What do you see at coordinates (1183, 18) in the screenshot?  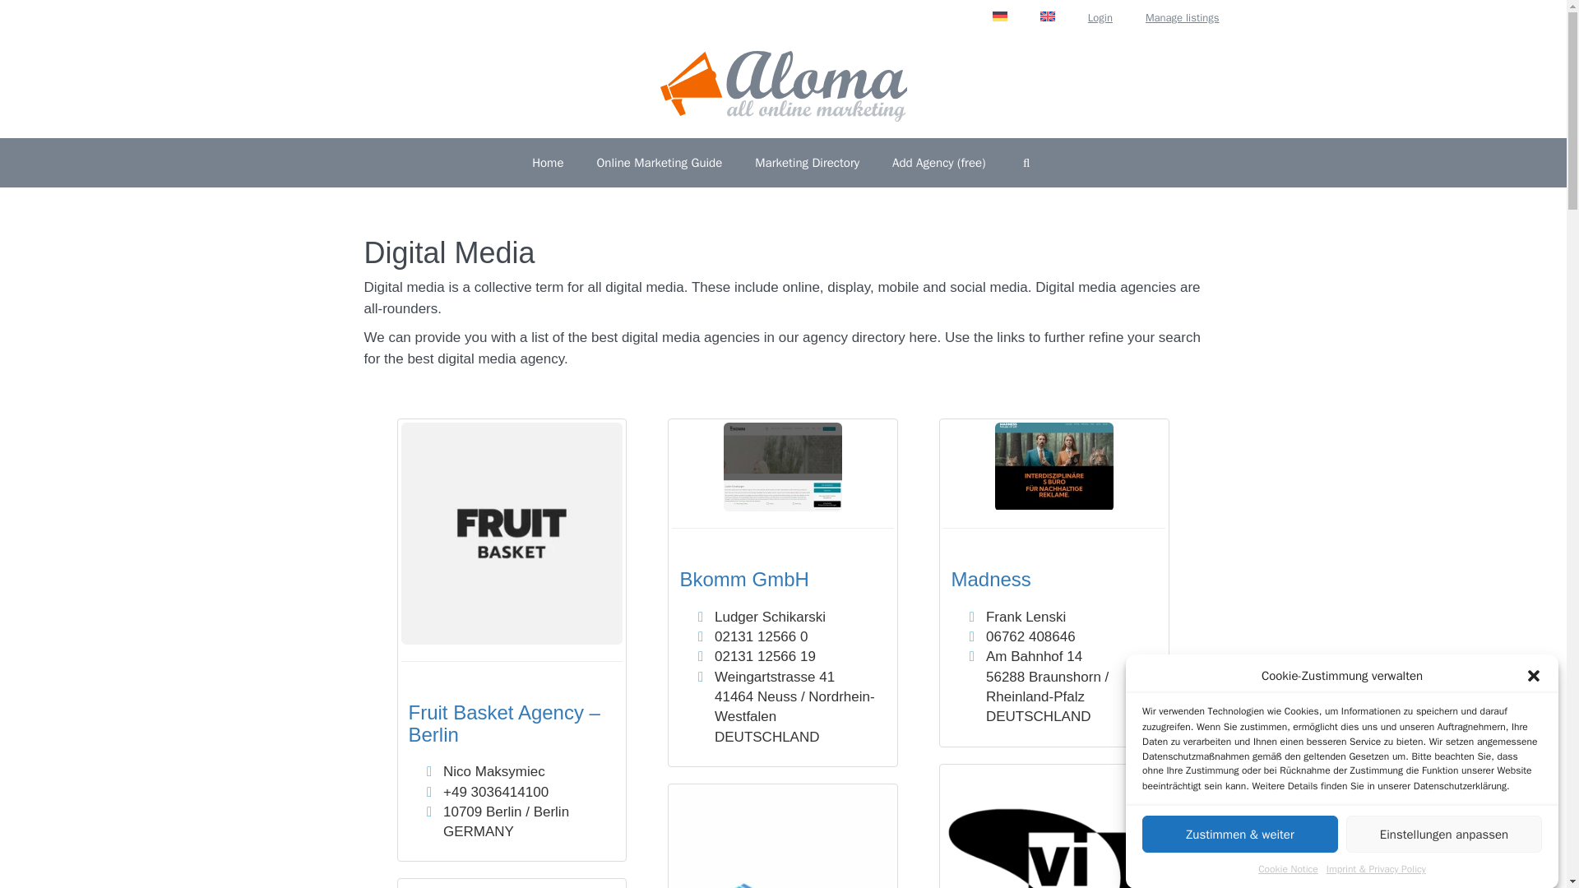 I see `Manage listings` at bounding box center [1183, 18].